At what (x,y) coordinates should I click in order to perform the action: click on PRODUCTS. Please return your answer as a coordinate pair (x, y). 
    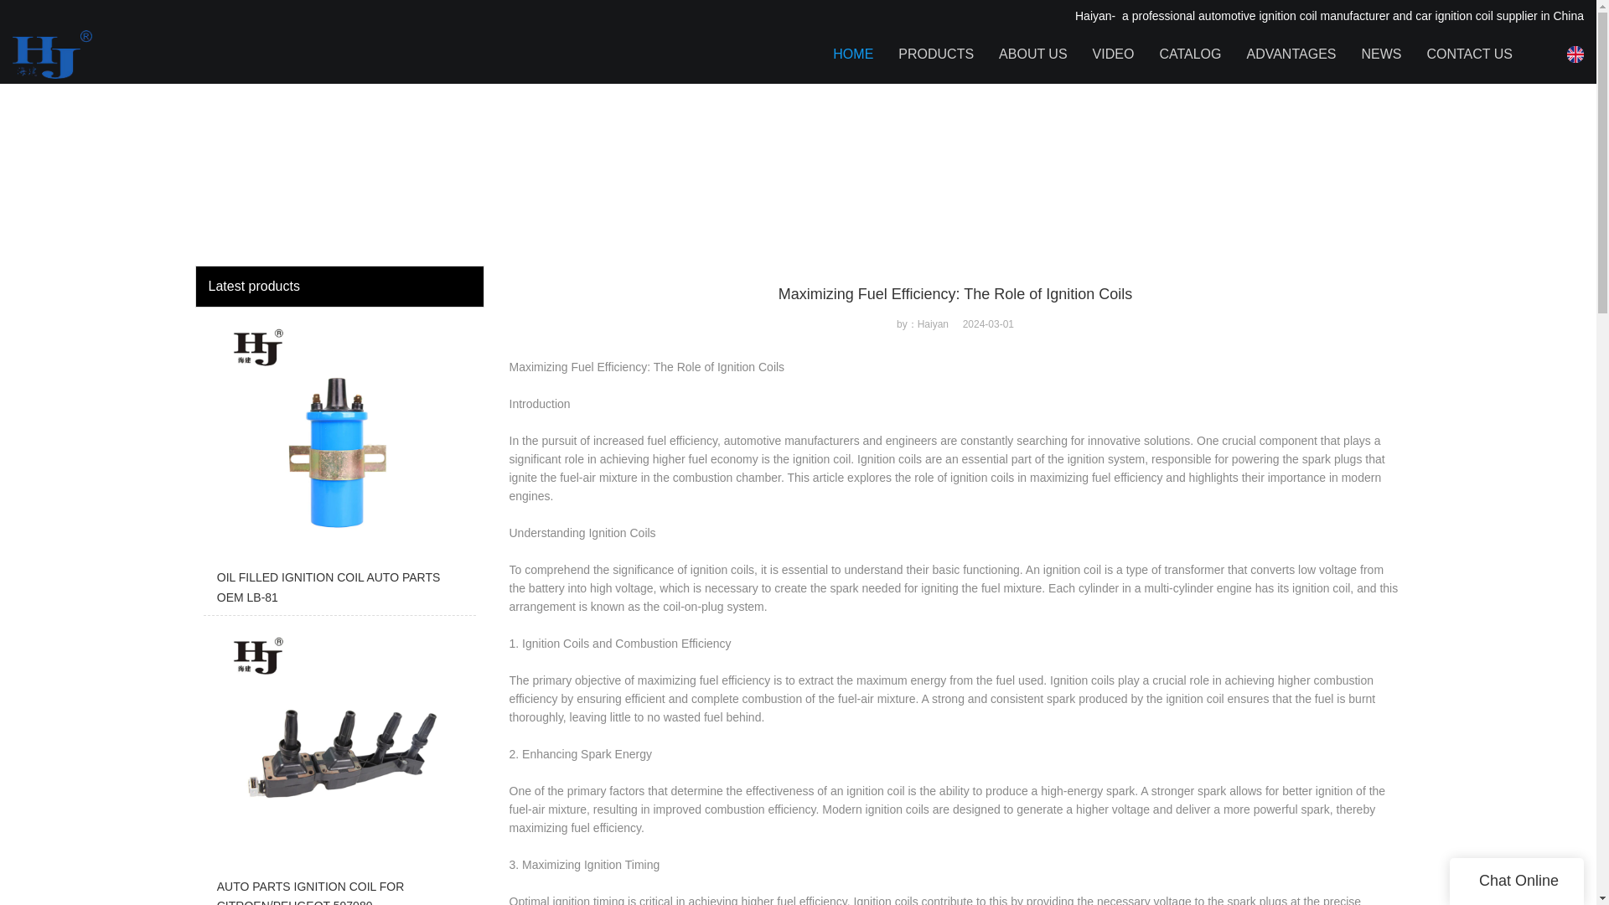
    Looking at the image, I should click on (935, 54).